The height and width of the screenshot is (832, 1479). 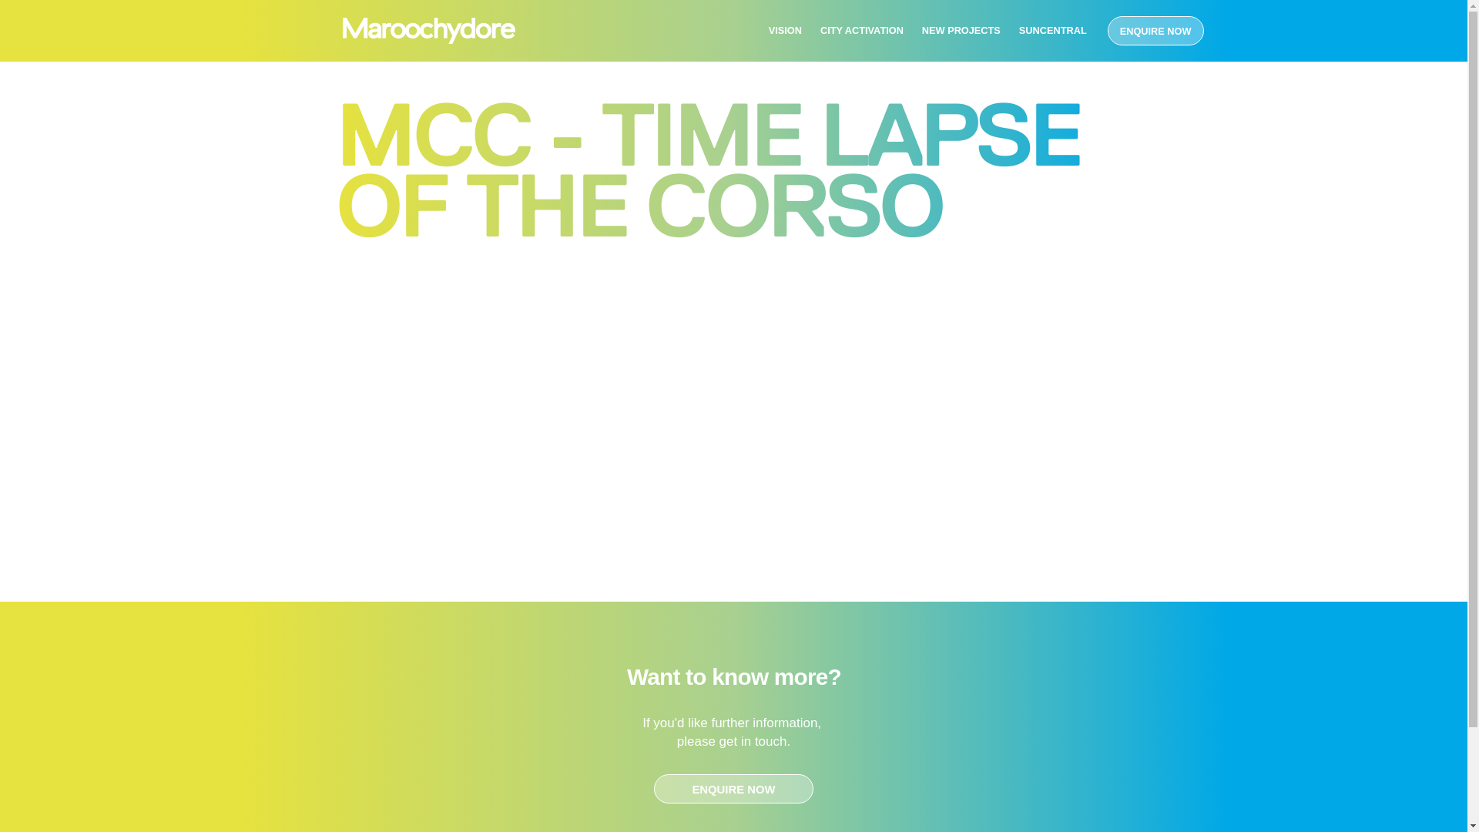 What do you see at coordinates (786, 31) in the screenshot?
I see `VISION` at bounding box center [786, 31].